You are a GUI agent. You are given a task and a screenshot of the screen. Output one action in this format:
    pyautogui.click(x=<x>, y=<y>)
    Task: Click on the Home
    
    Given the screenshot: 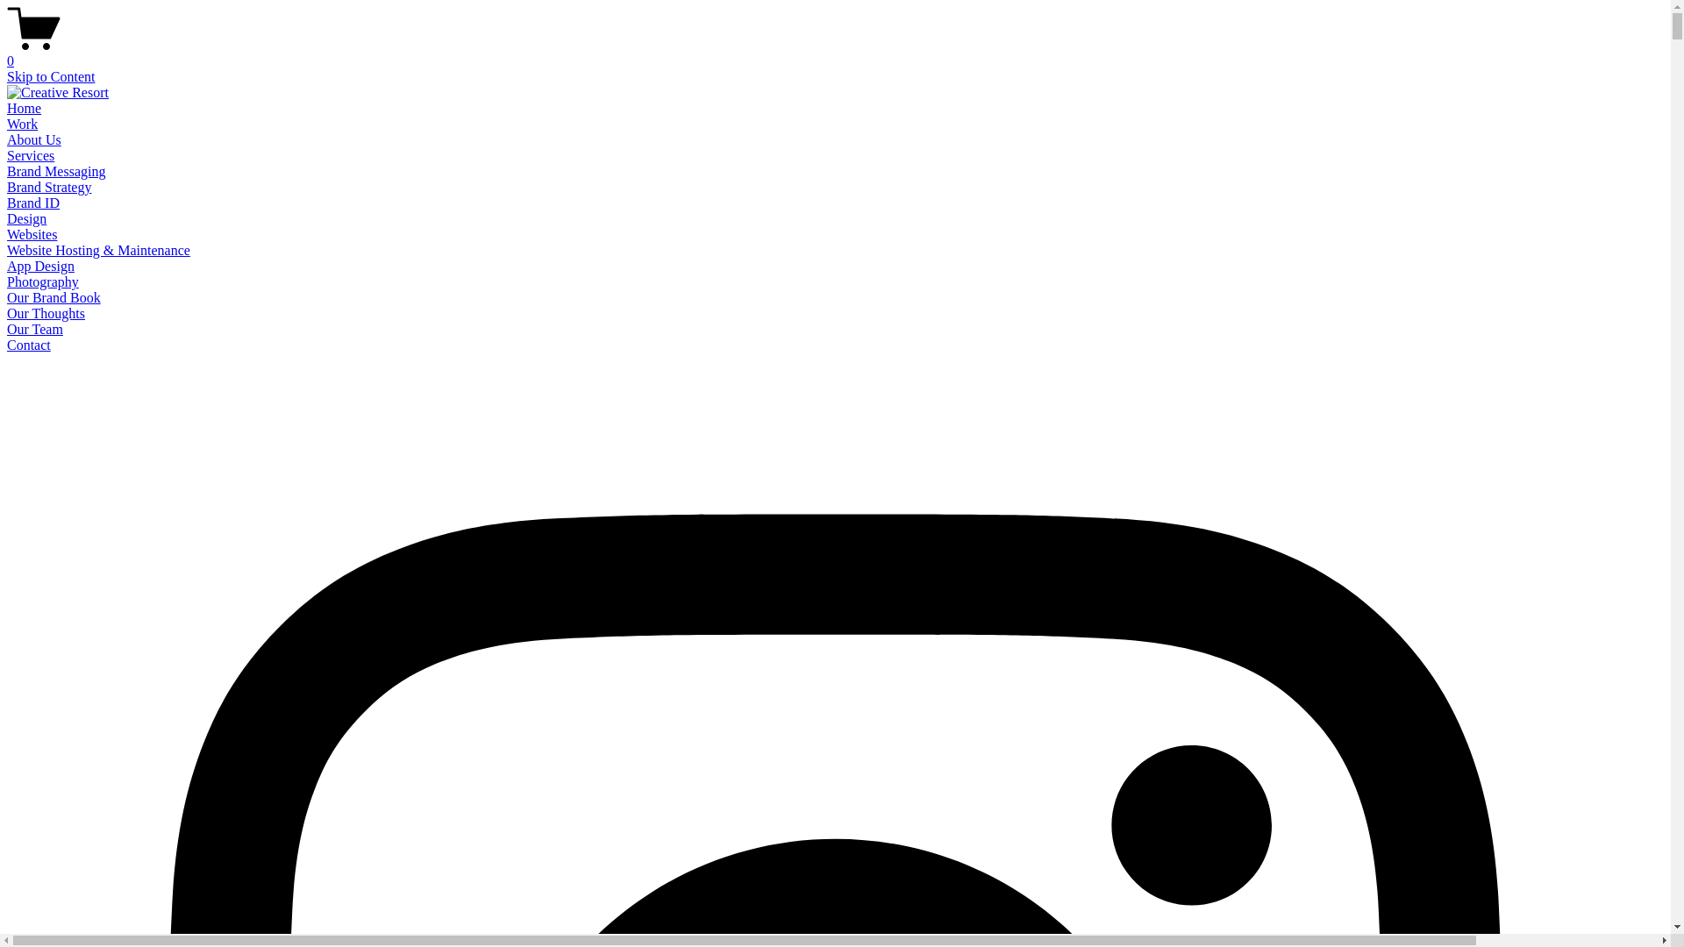 What is the action you would take?
    pyautogui.click(x=25, y=109)
    